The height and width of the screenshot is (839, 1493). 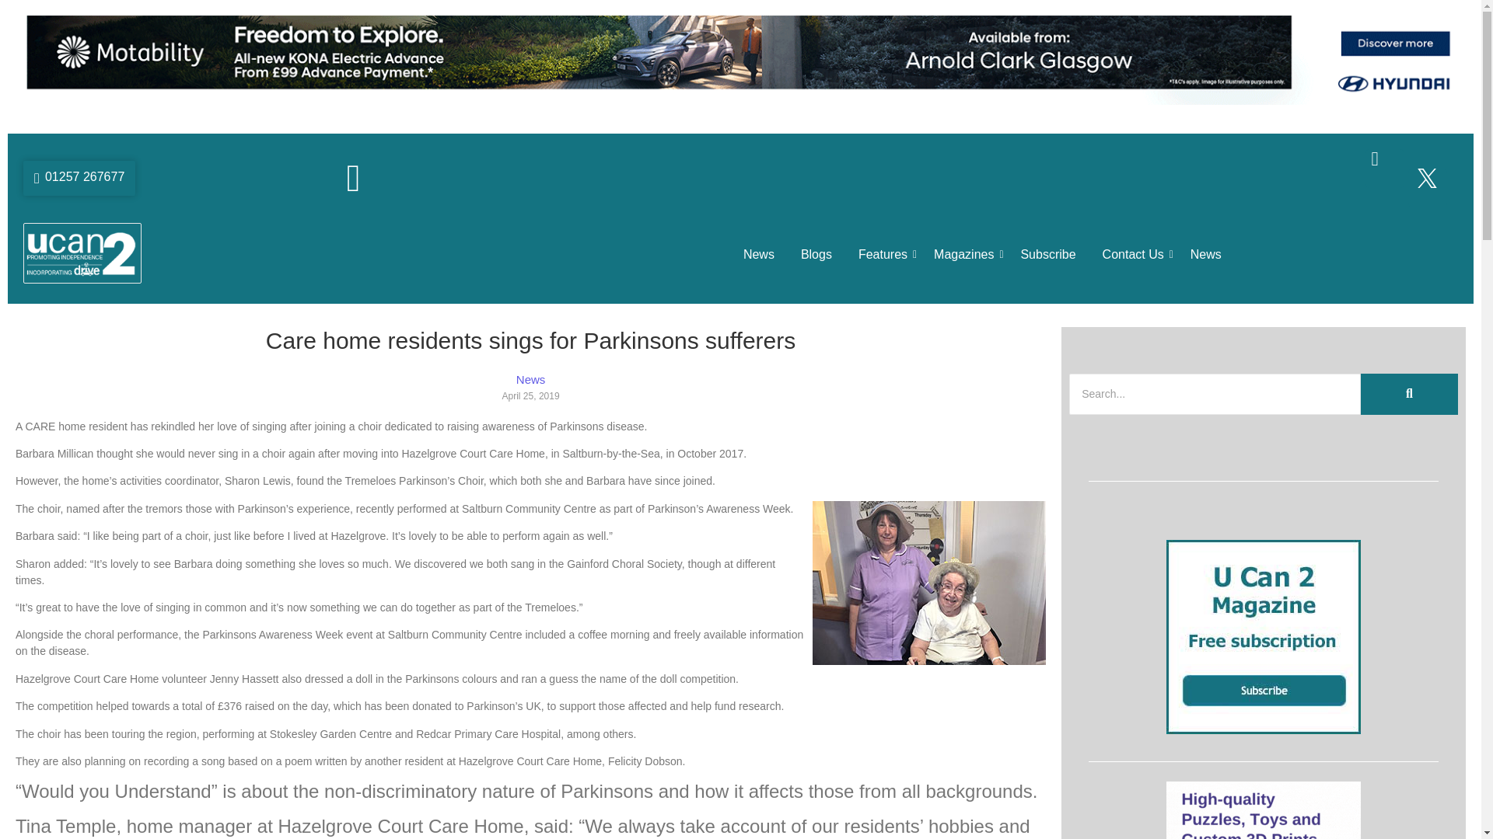 I want to click on 01257 267677, so click(x=79, y=178).